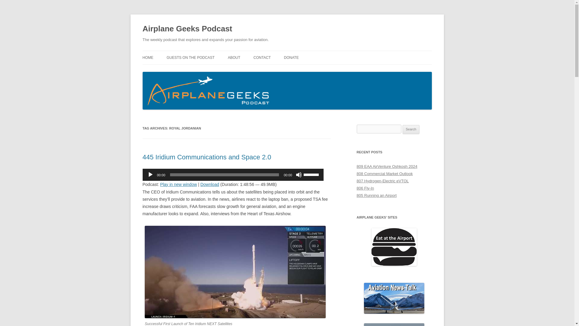 The image size is (579, 326). What do you see at coordinates (150, 174) in the screenshot?
I see `Play` at bounding box center [150, 174].